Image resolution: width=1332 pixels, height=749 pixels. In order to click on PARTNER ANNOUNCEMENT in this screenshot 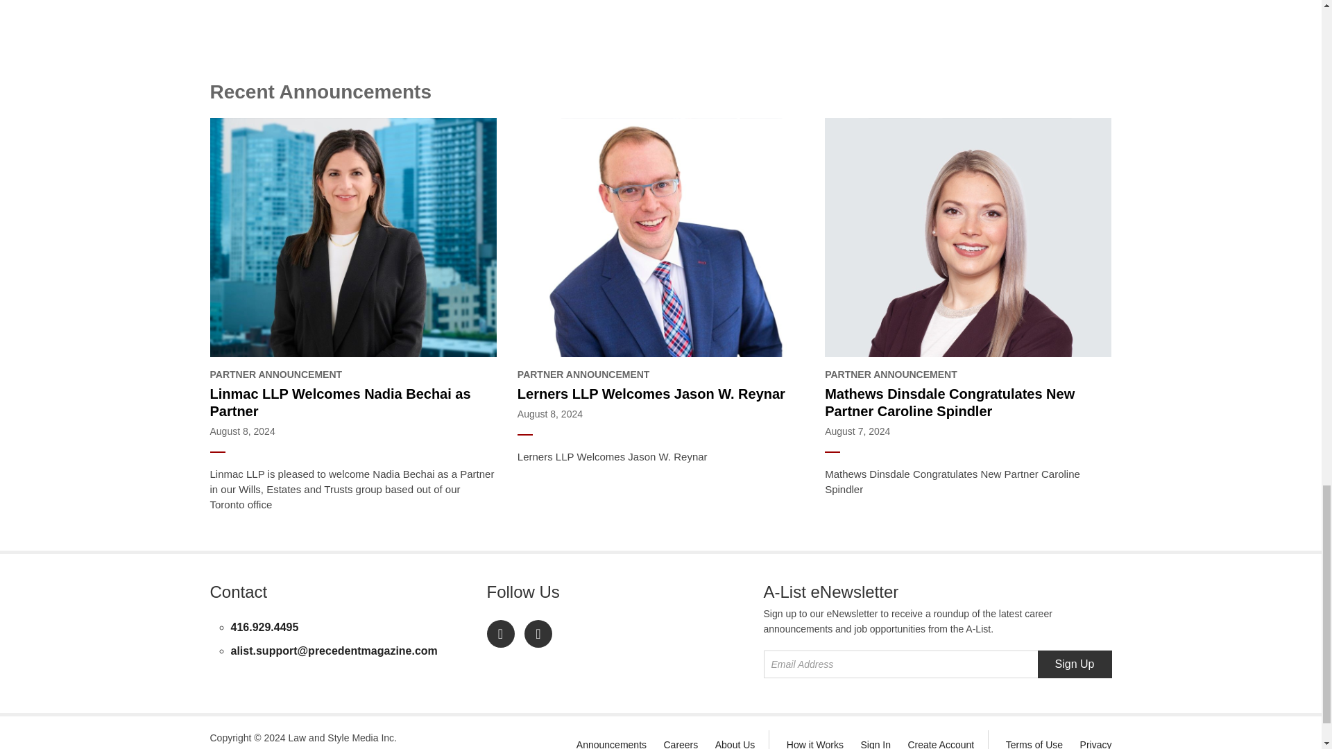, I will do `click(967, 374)`.